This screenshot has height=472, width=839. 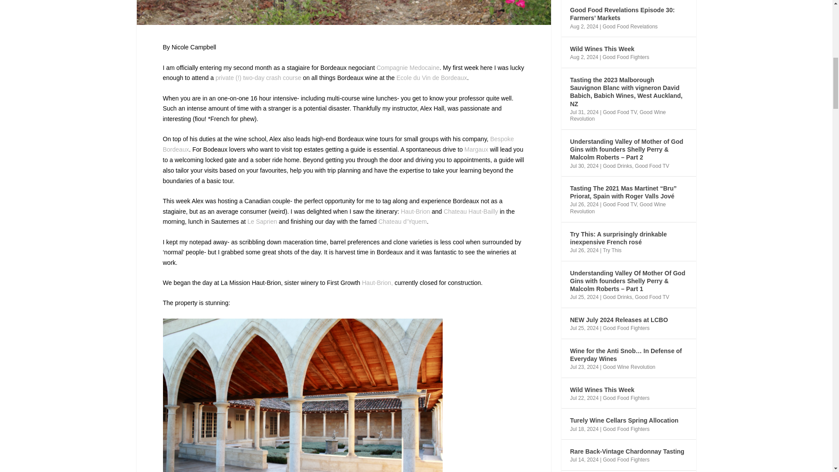 What do you see at coordinates (262, 221) in the screenshot?
I see `Le Saprien` at bounding box center [262, 221].